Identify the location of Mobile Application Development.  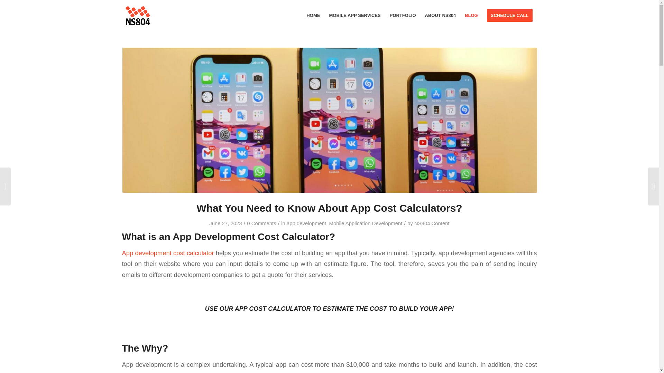
(366, 223).